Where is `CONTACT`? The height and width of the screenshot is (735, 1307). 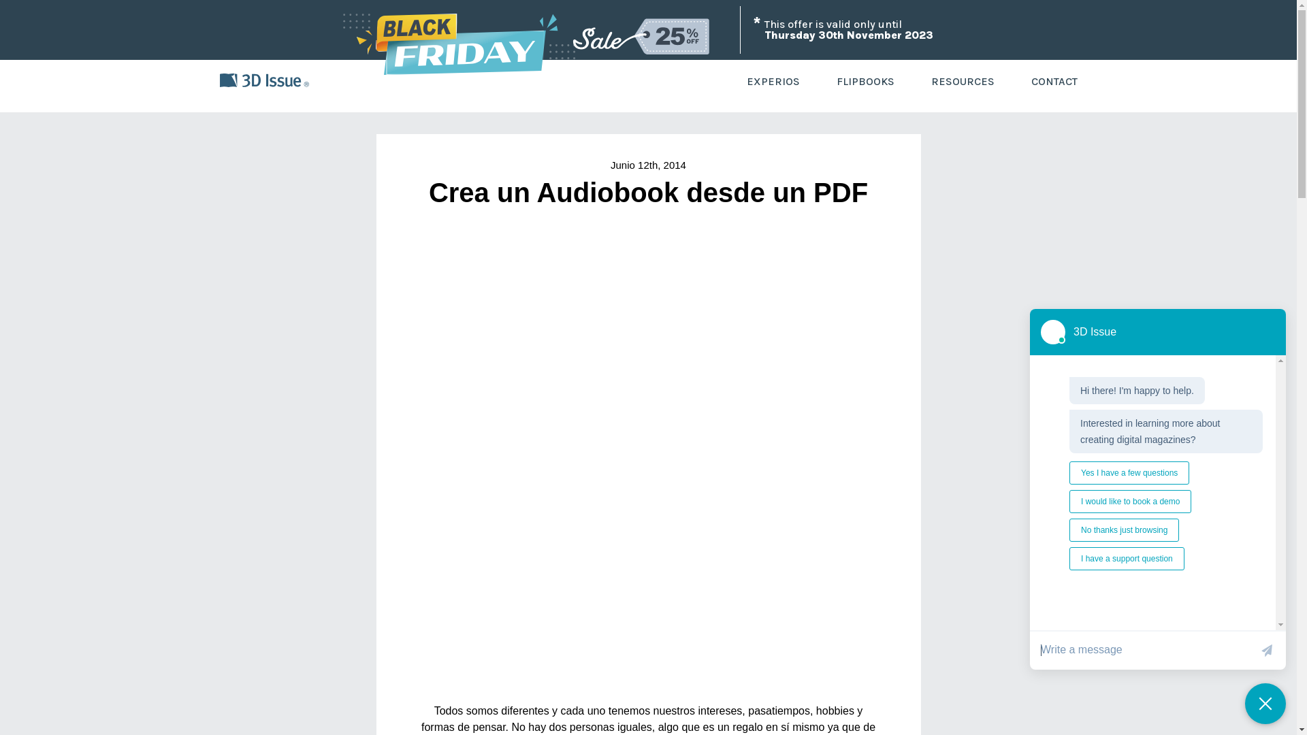 CONTACT is located at coordinates (1054, 82).